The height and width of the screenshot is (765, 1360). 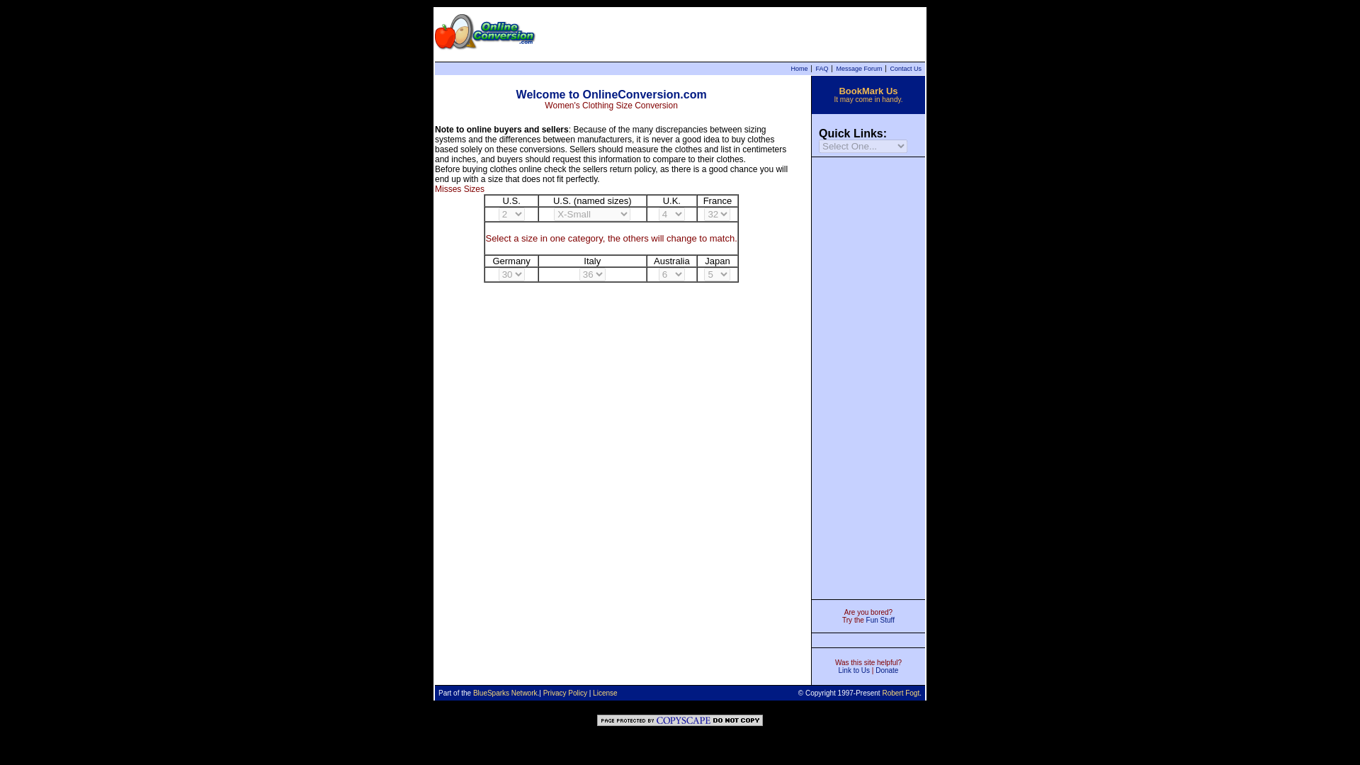 I want to click on BlueSparks Network, so click(x=505, y=693).